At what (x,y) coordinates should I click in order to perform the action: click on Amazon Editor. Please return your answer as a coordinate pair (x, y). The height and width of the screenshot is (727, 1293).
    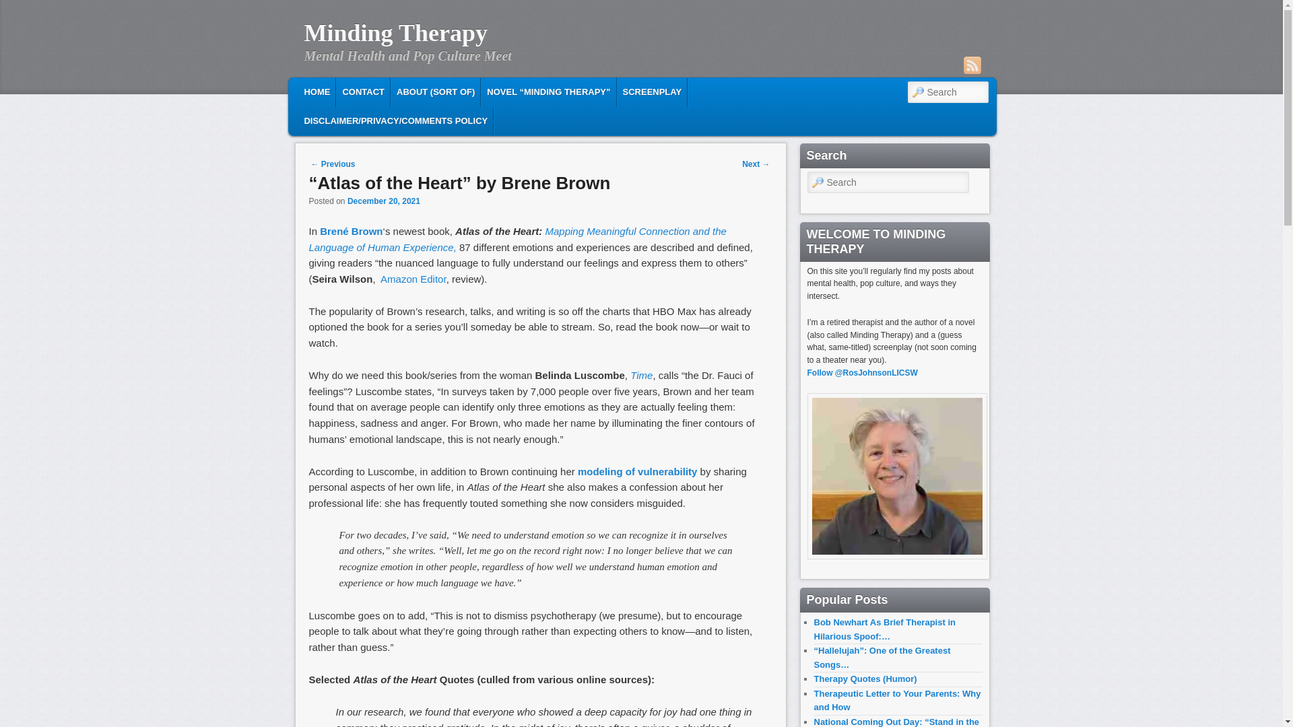
    Looking at the image, I should click on (413, 279).